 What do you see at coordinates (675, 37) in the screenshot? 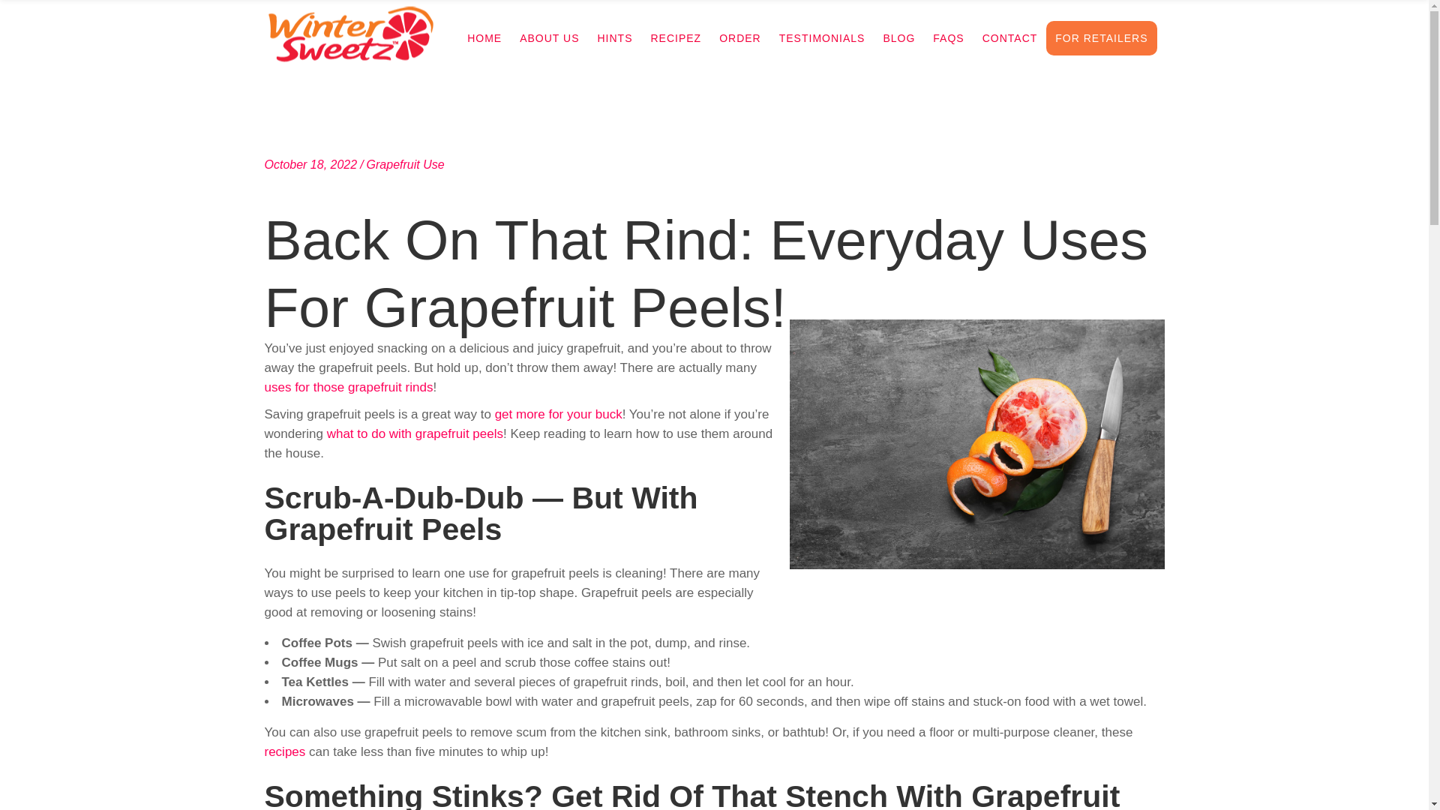
I see `RECIPEZ` at bounding box center [675, 37].